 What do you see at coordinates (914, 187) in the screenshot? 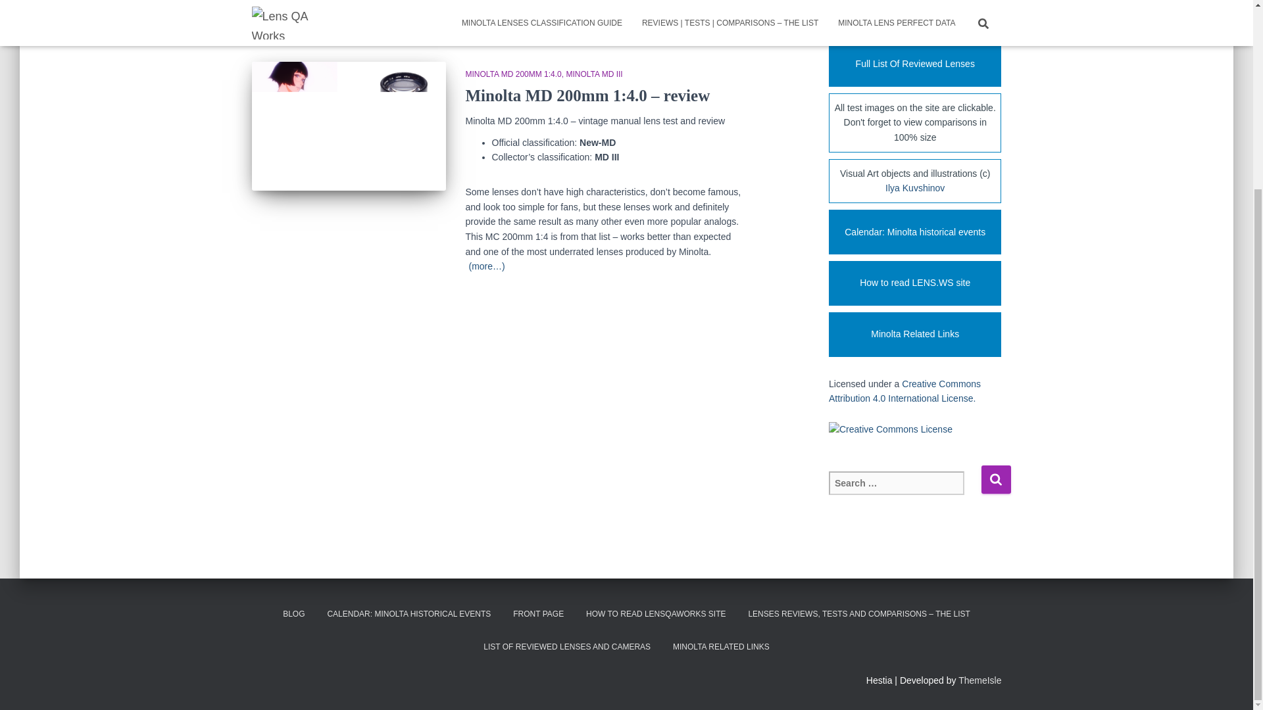
I see `Ilya Kuvshinov` at bounding box center [914, 187].